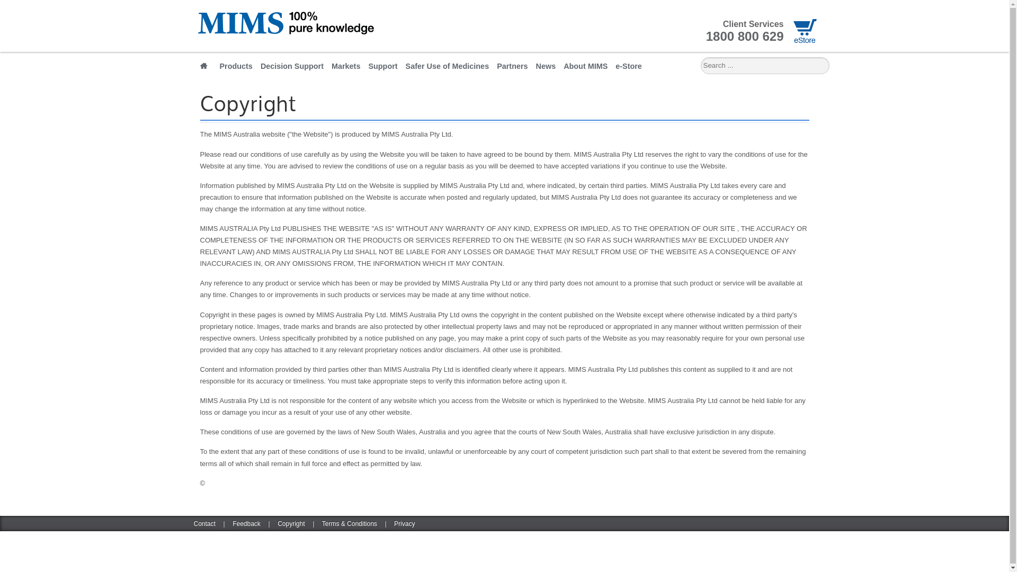 Image resolution: width=1017 pixels, height=572 pixels. I want to click on Terms & Conditions, so click(350, 524).